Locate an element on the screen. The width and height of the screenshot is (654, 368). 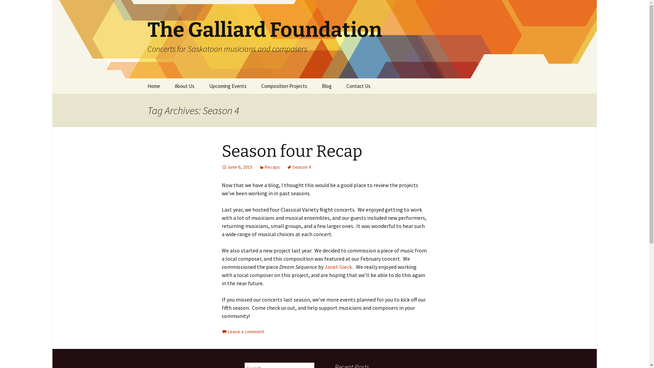
Skip to content is located at coordinates (140, 78).